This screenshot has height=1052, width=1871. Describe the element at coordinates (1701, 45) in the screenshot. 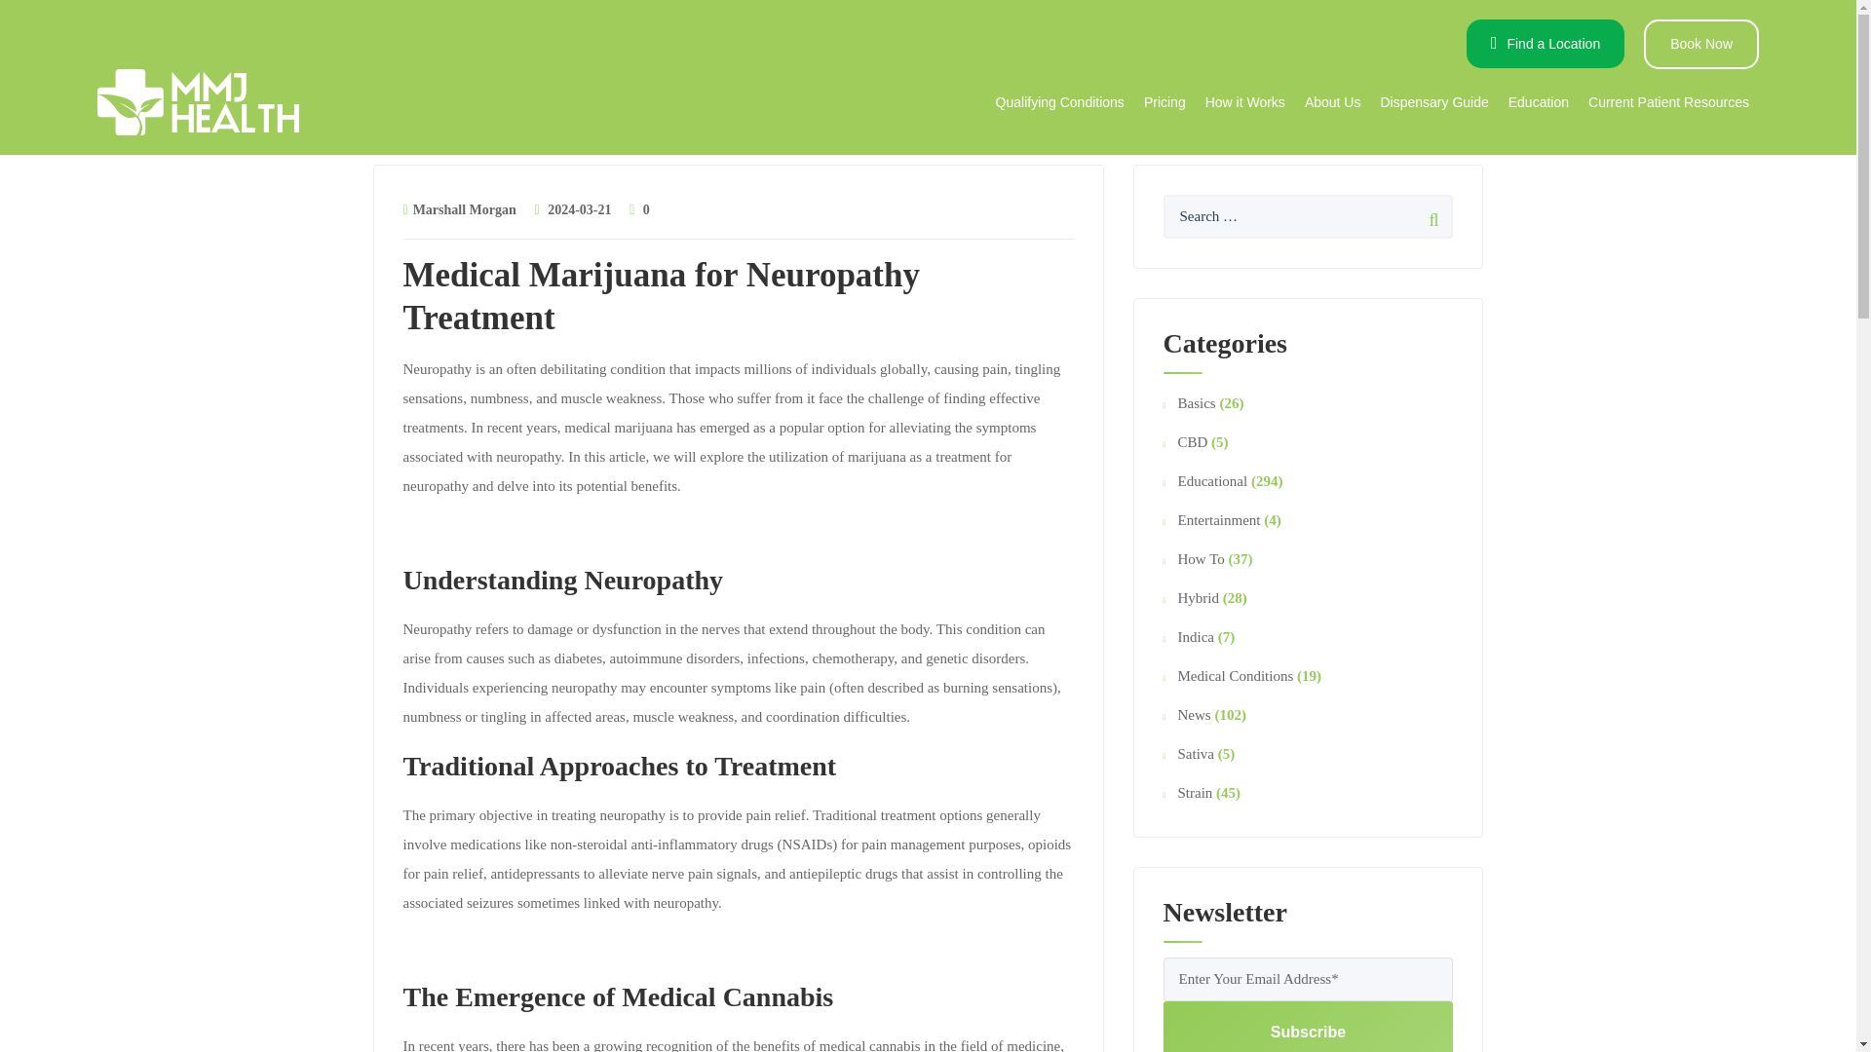

I see `Book Now` at that location.